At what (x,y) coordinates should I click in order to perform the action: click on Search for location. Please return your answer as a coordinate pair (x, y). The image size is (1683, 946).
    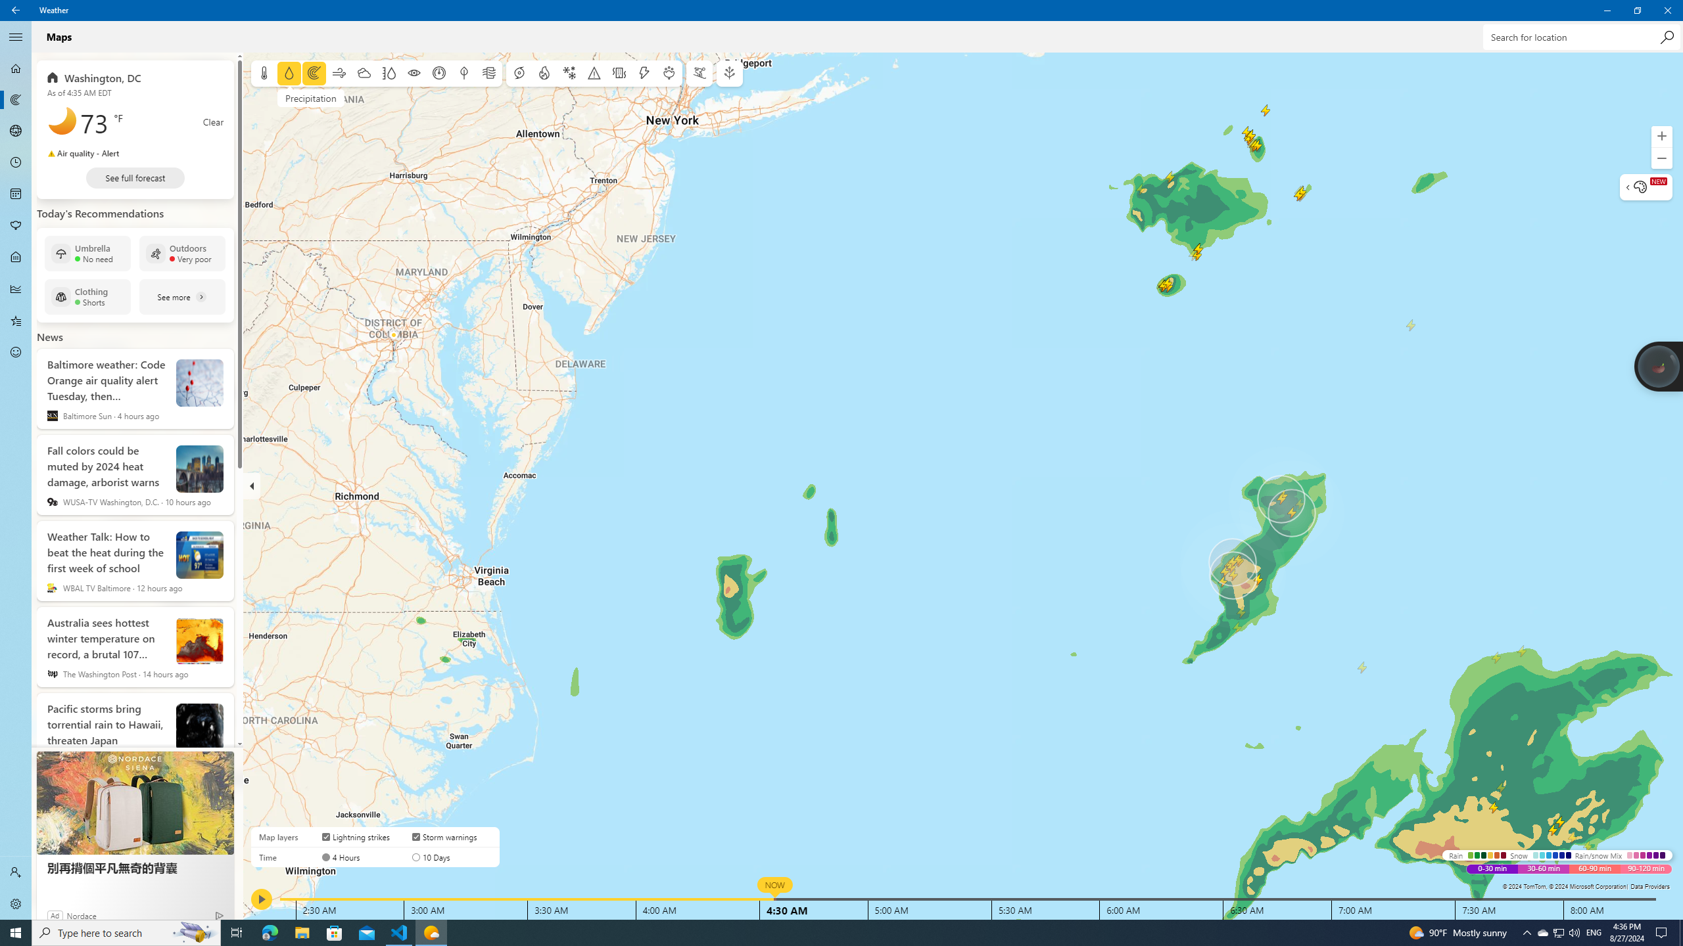
    Looking at the image, I should click on (1580, 37).